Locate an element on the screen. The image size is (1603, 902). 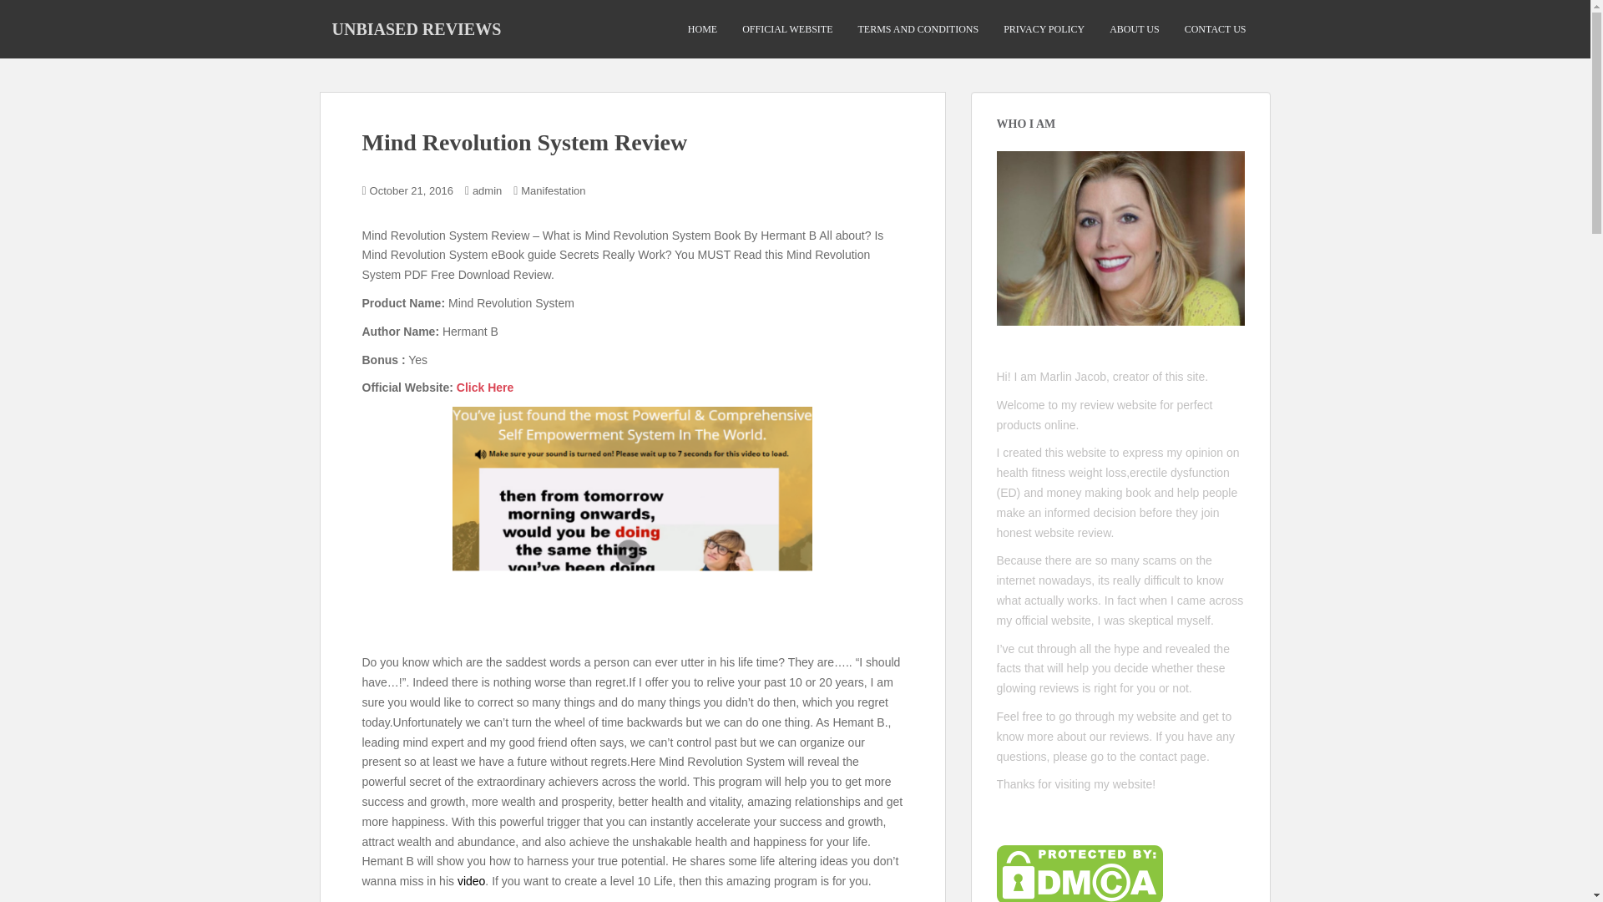
October 21, 2016 is located at coordinates (412, 190).